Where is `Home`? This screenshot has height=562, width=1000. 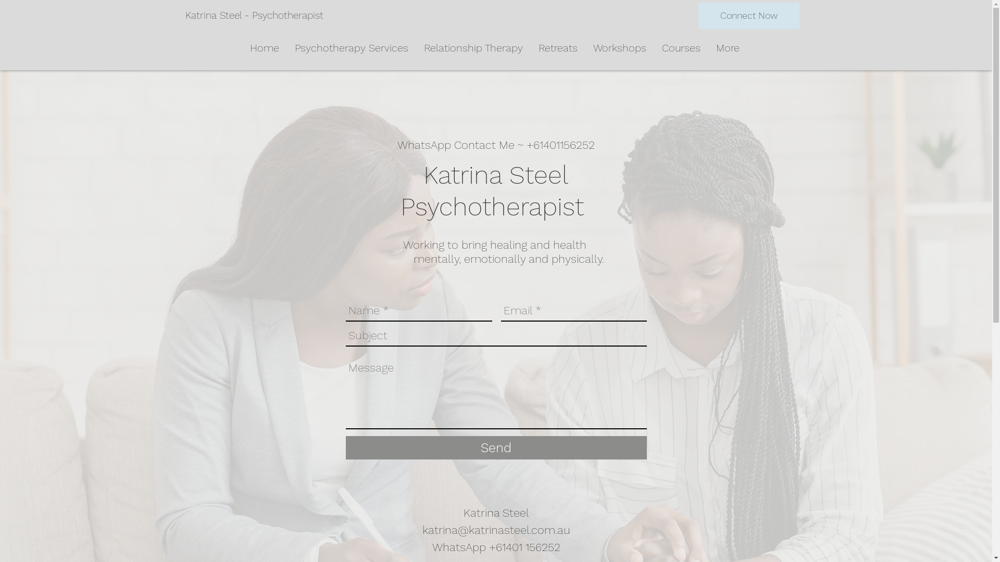
Home is located at coordinates (264, 48).